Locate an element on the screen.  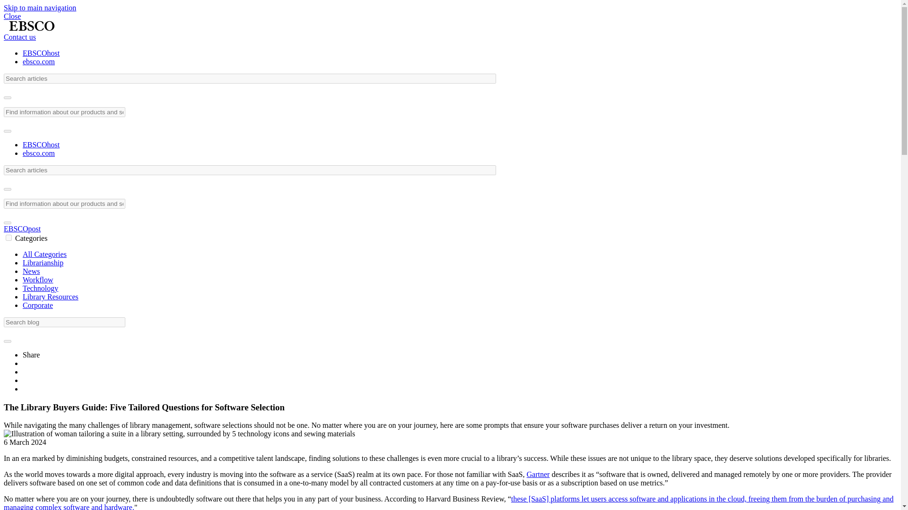
on is located at coordinates (9, 237).